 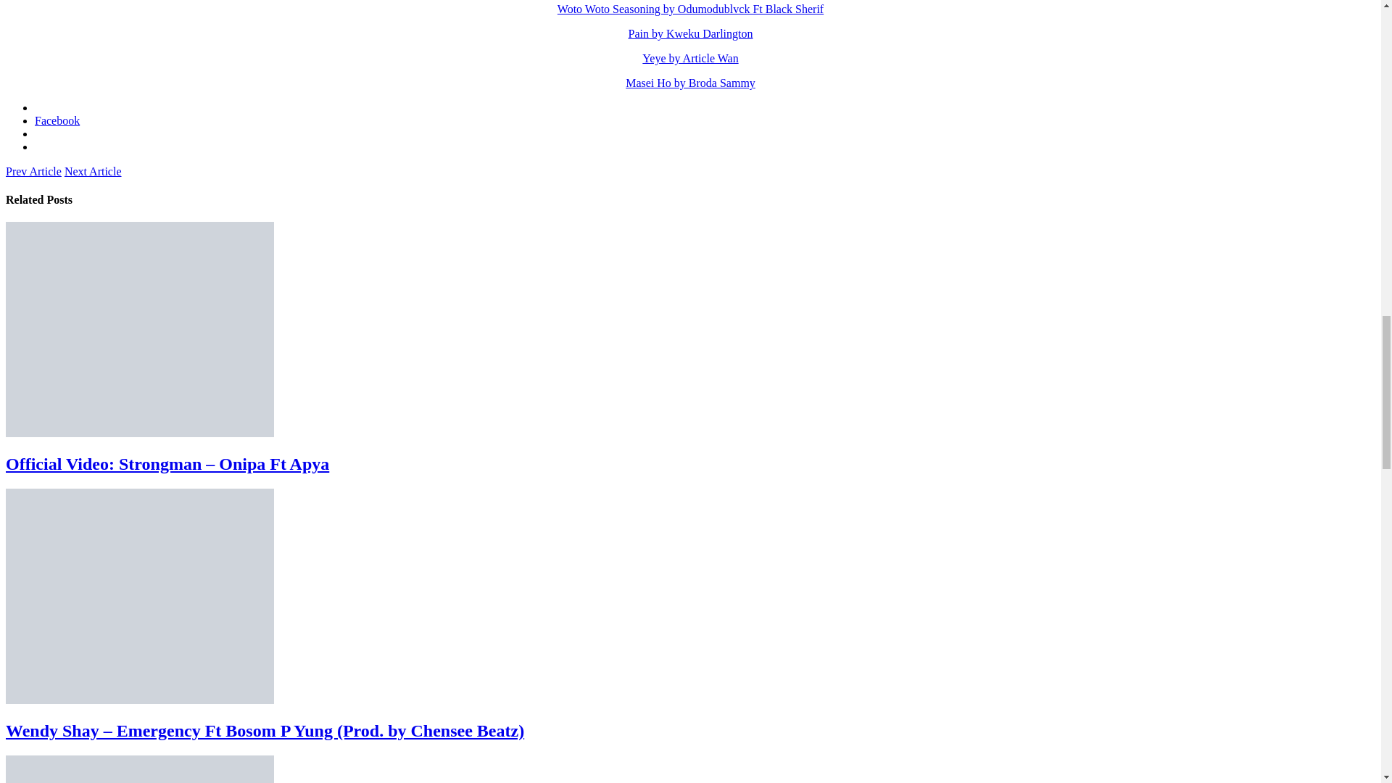 What do you see at coordinates (690, 33) in the screenshot?
I see `Pain by Kweku Darlington` at bounding box center [690, 33].